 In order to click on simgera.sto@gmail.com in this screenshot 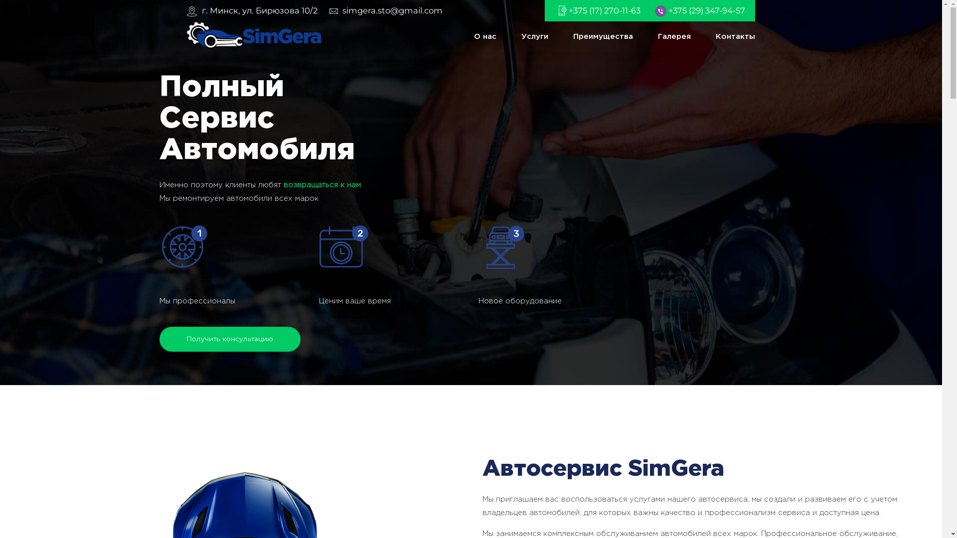, I will do `click(388, 11)`.